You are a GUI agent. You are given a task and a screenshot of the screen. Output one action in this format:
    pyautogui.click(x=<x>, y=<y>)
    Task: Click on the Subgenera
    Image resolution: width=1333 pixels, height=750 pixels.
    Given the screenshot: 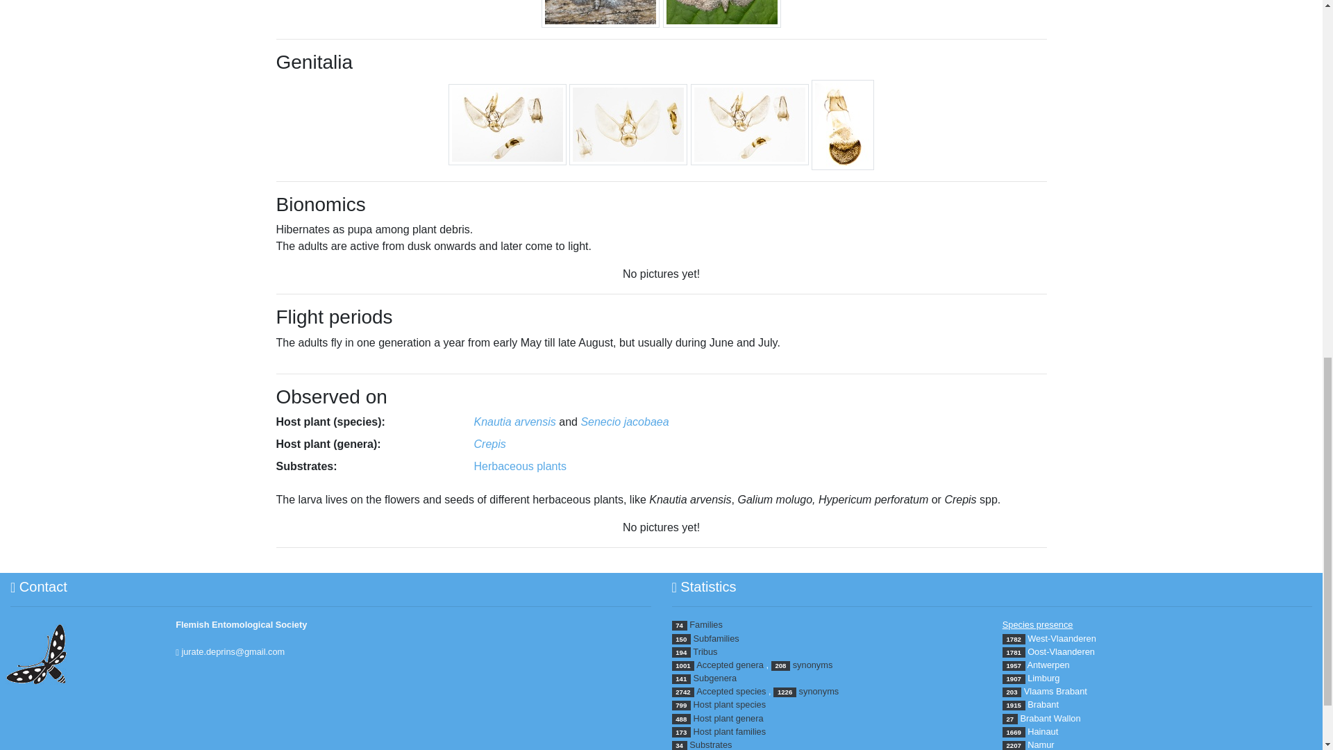 What is the action you would take?
    pyautogui.click(x=715, y=678)
    